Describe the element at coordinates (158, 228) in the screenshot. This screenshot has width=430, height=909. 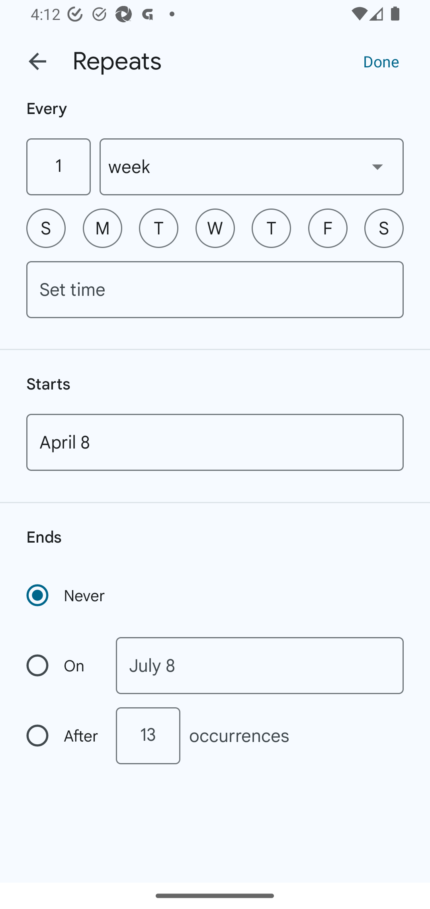
I see `T Tuesday` at that location.